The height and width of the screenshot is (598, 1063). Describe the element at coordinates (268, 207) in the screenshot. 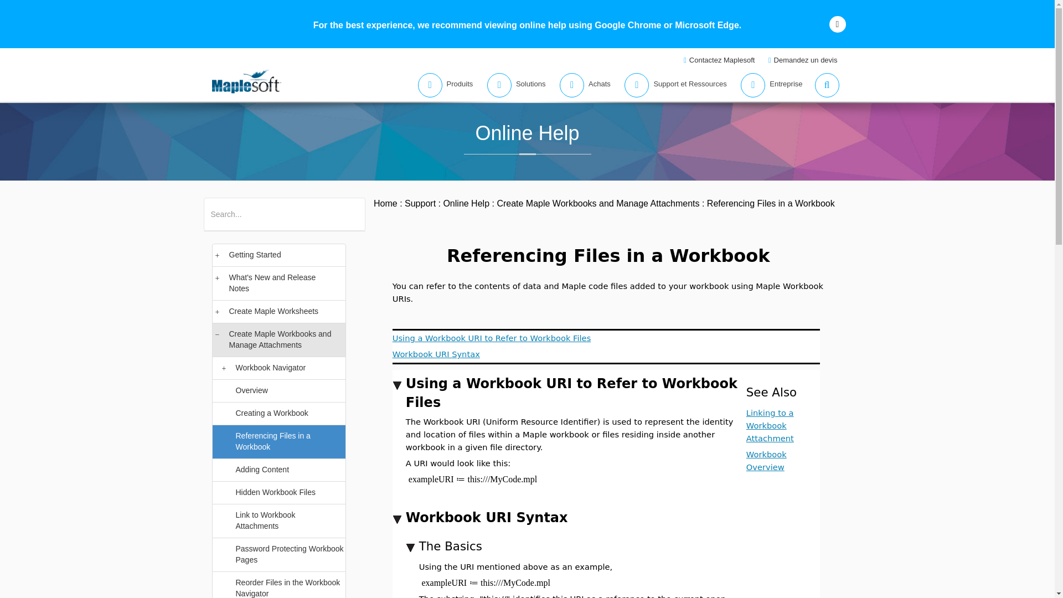

I see `Maple` at that location.